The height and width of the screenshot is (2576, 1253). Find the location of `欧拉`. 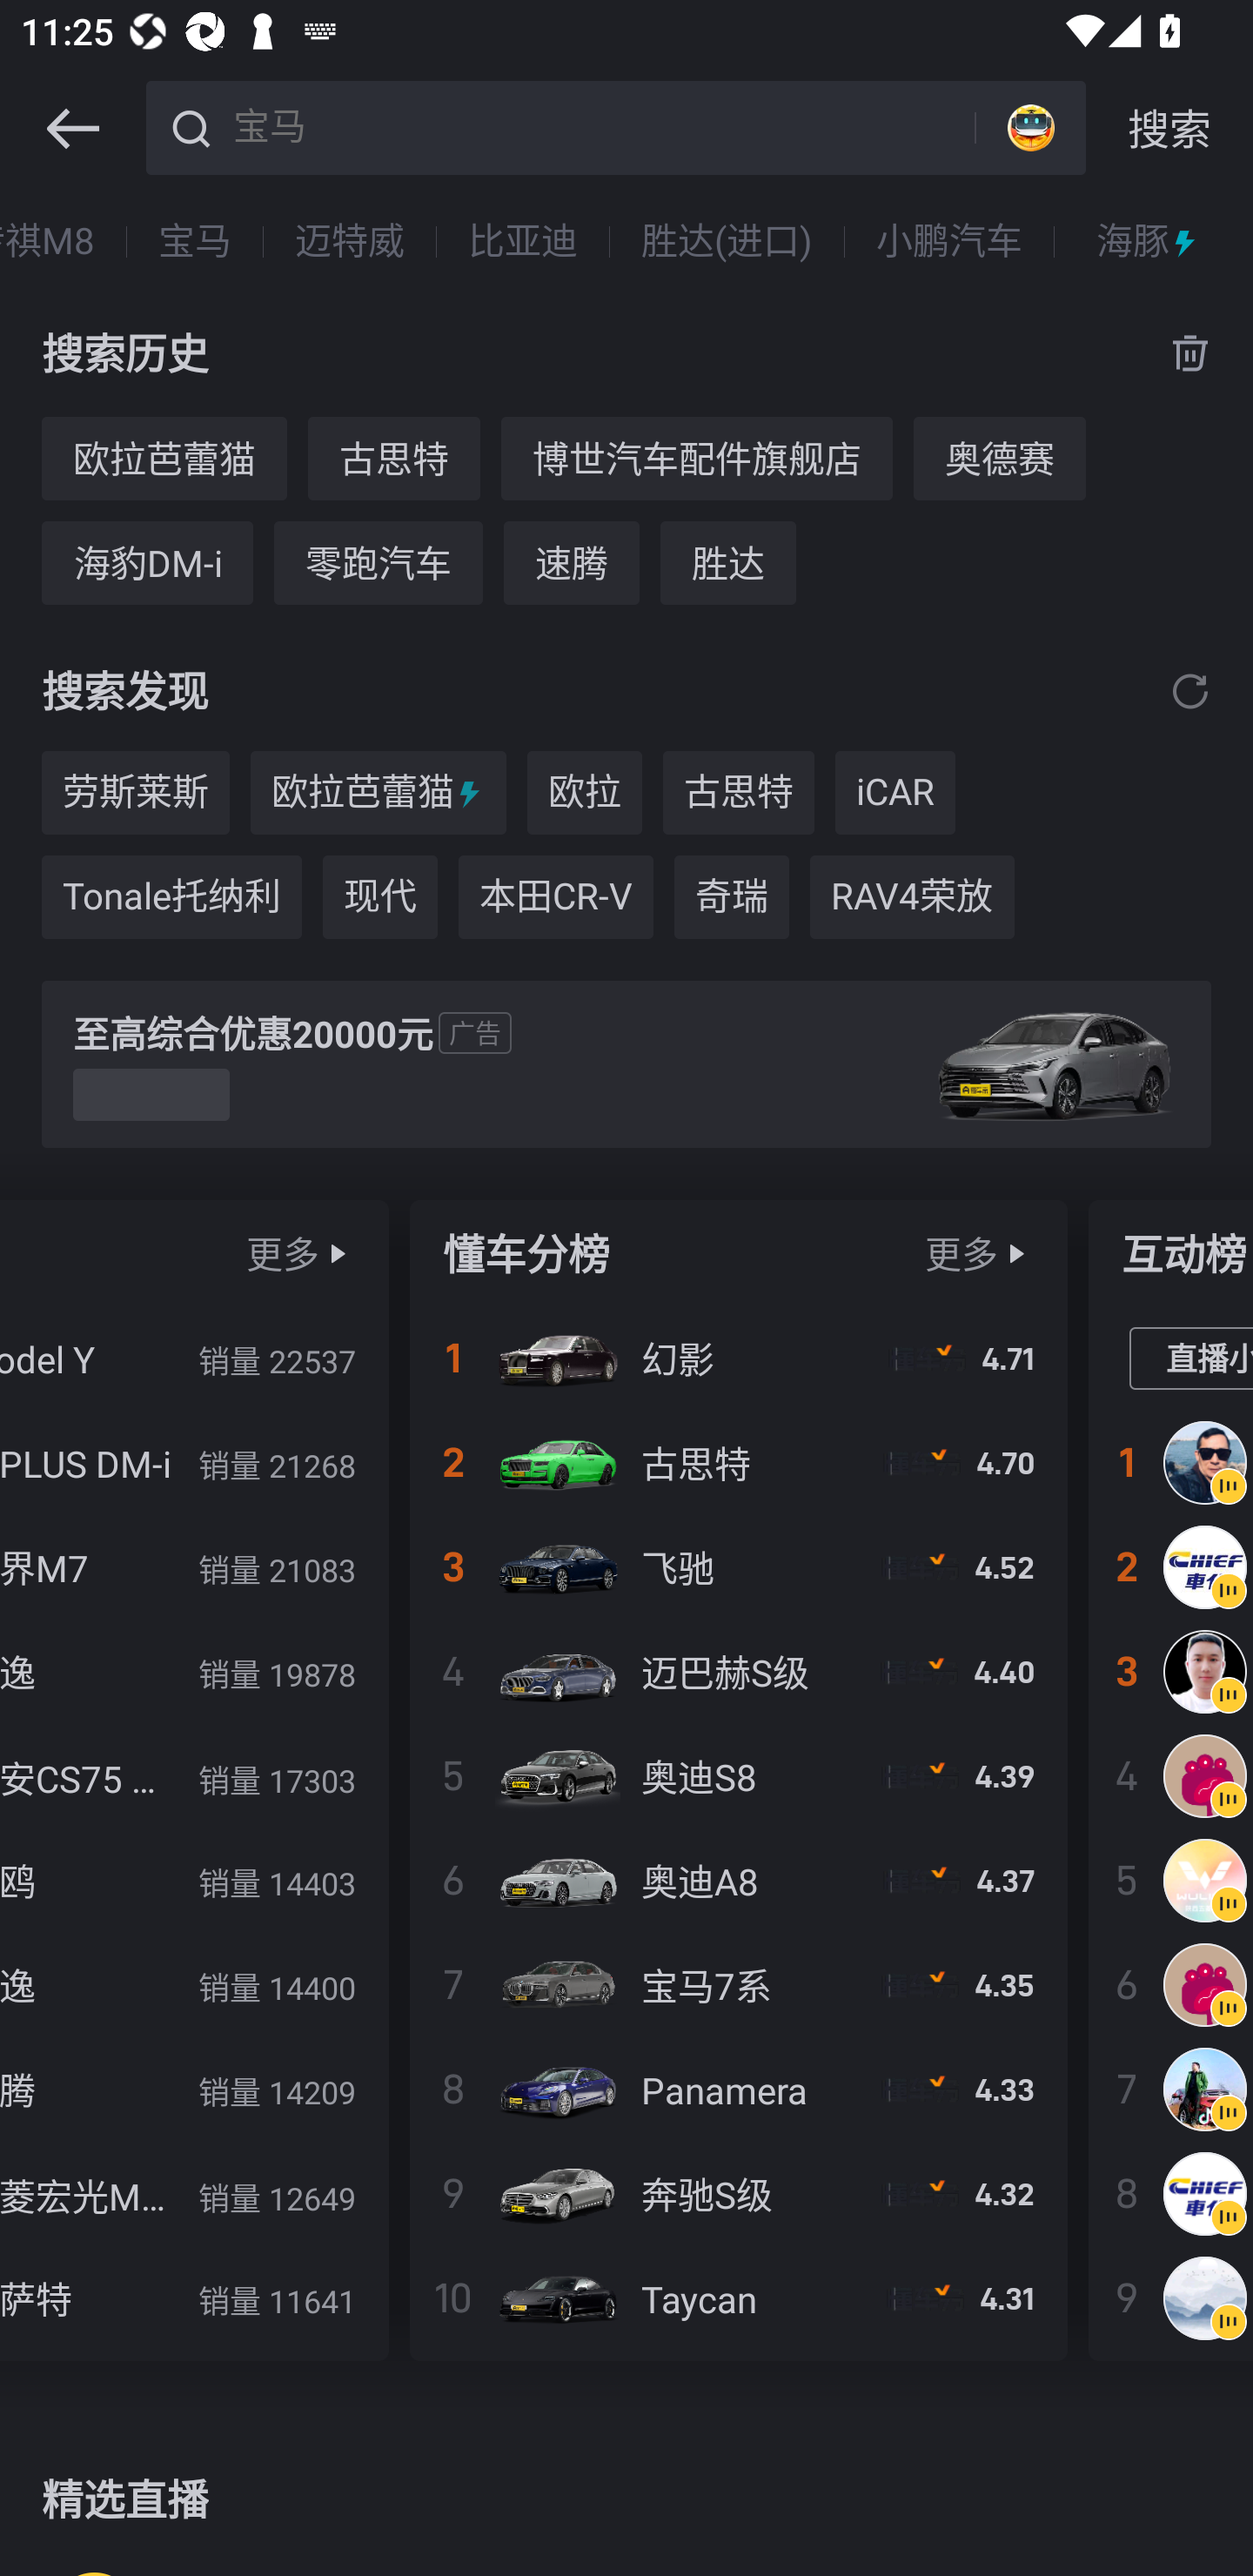

欧拉 is located at coordinates (585, 794).